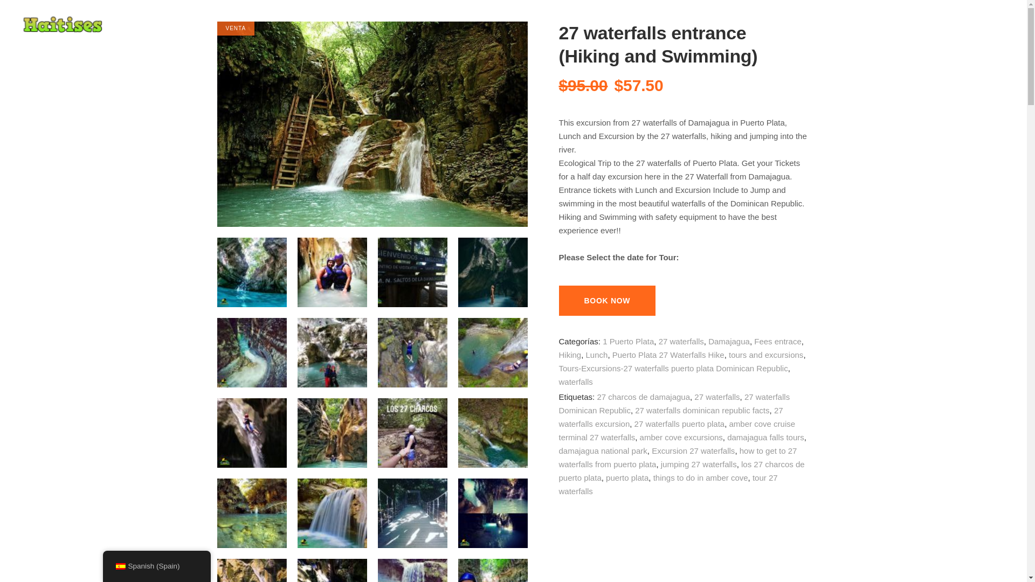  I want to click on 27-Waterfalls.jpg, so click(251, 272).